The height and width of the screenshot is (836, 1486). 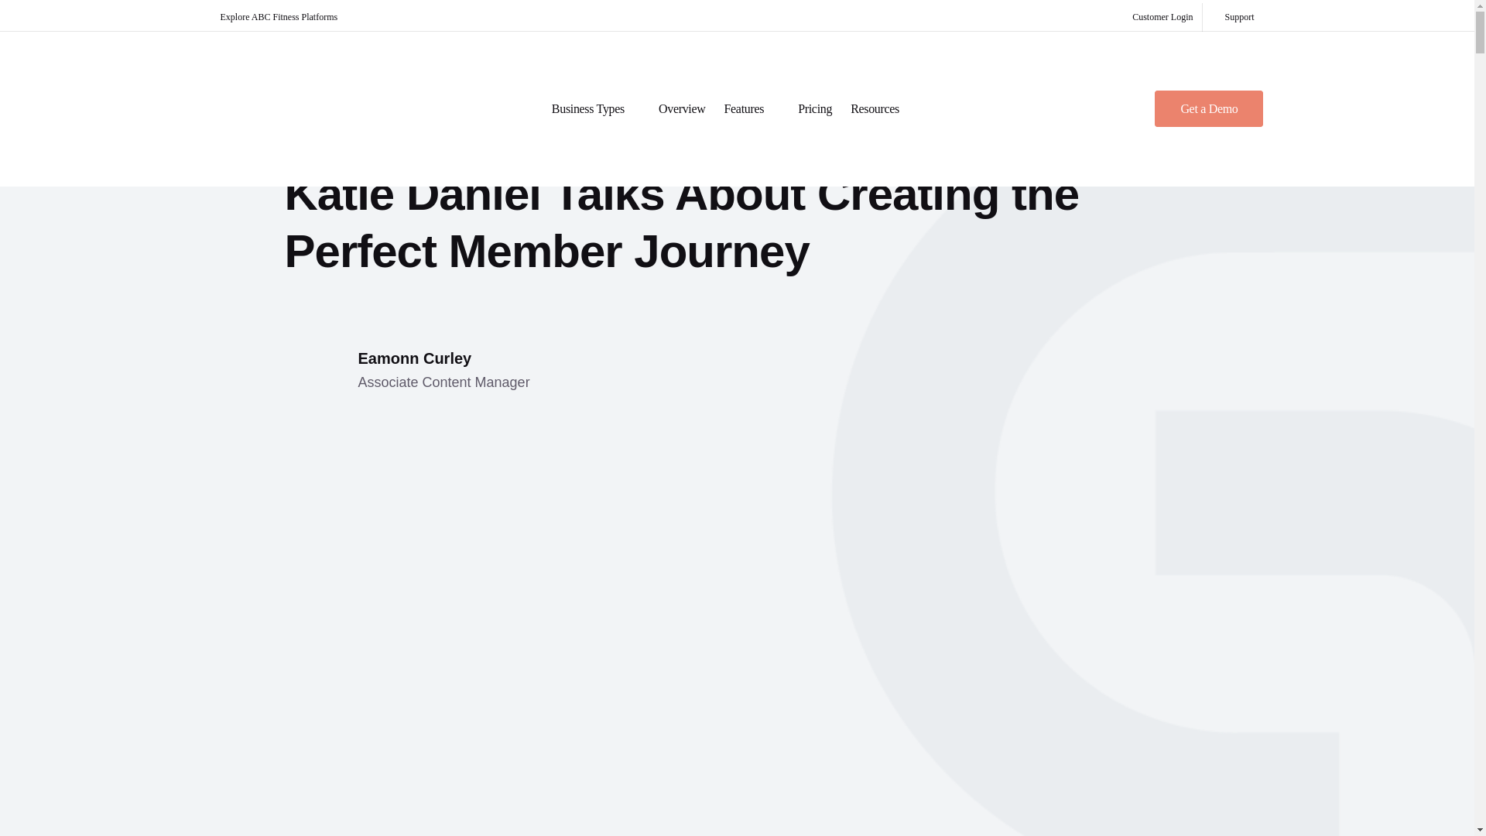 I want to click on Resources, so click(x=882, y=108).